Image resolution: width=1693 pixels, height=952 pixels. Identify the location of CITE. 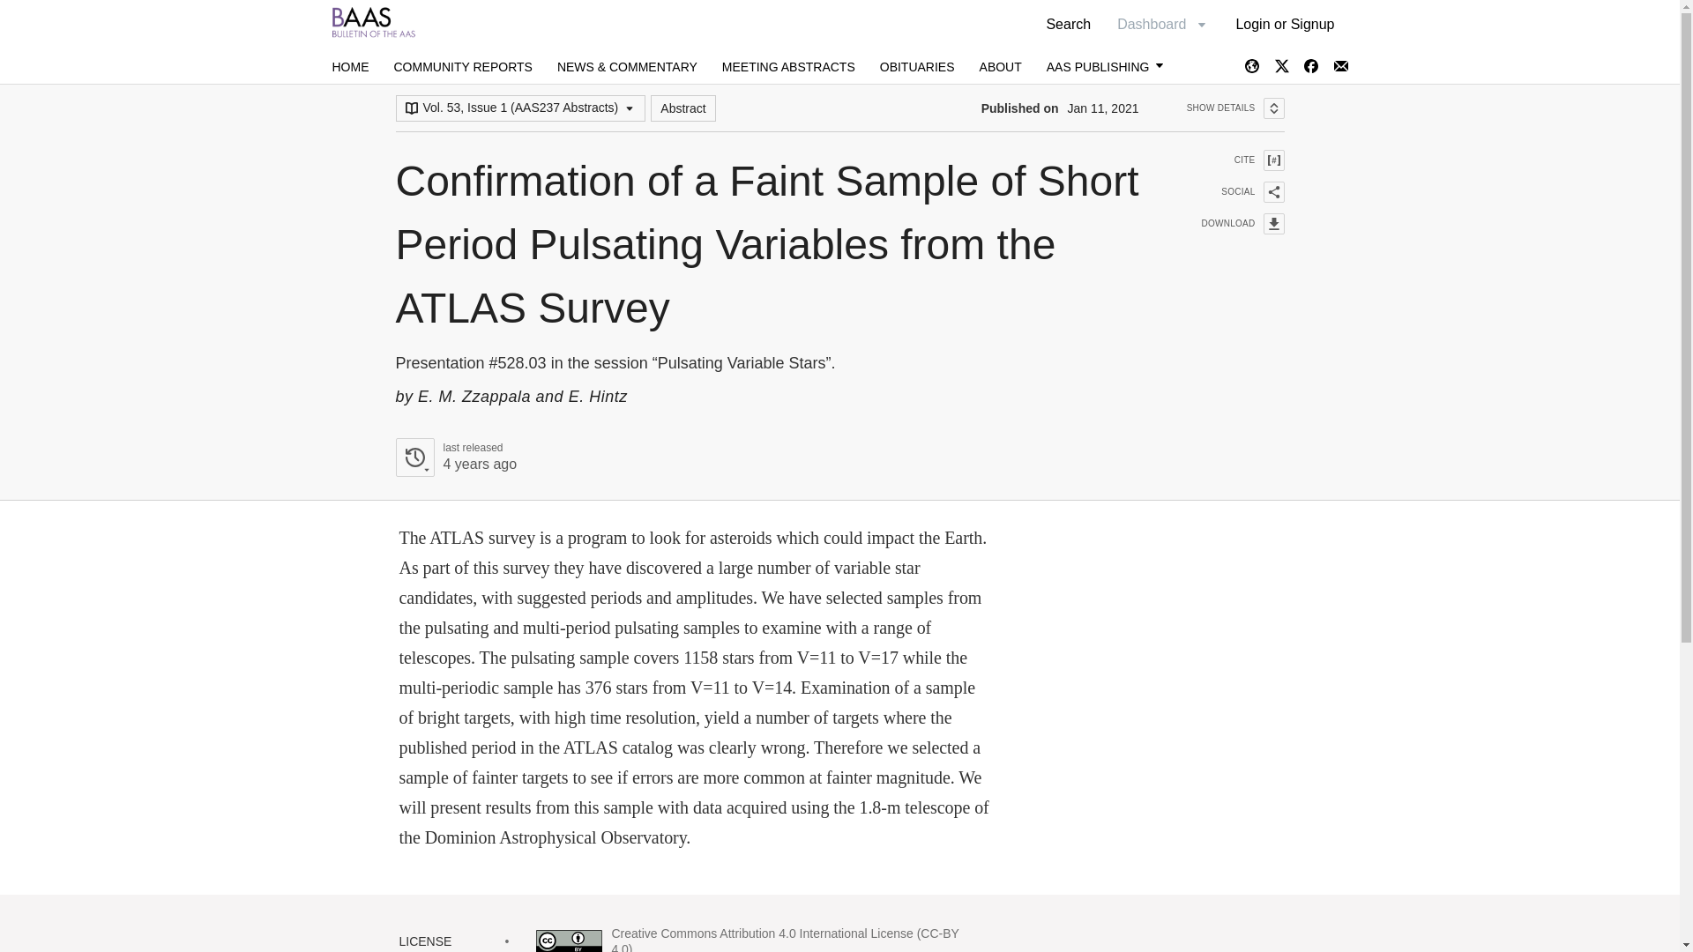
(1235, 108).